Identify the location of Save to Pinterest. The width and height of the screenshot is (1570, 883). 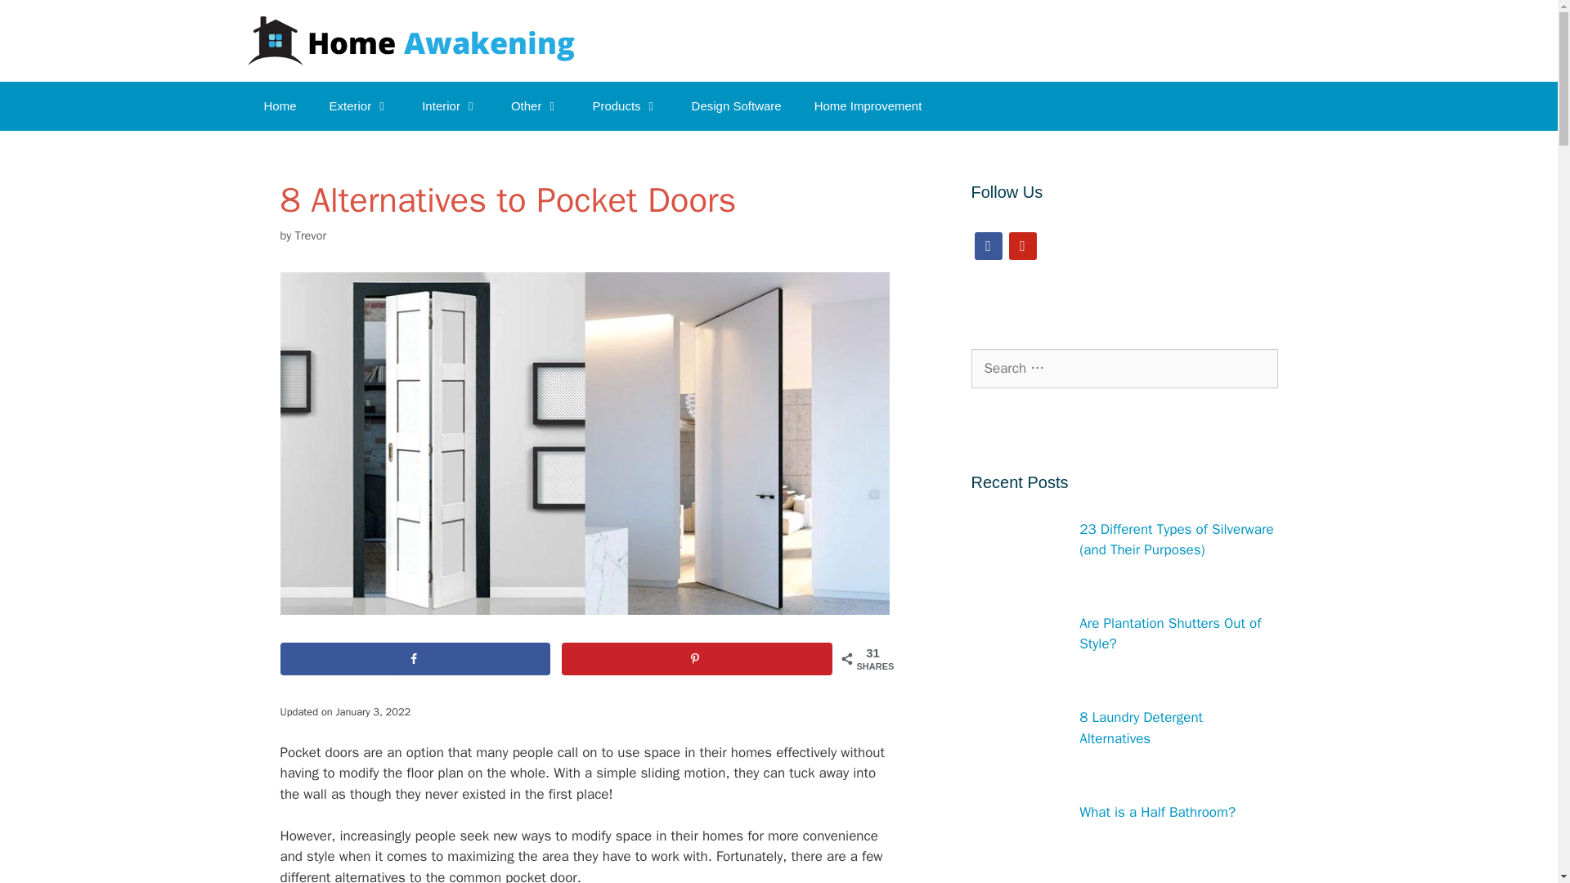
(697, 659).